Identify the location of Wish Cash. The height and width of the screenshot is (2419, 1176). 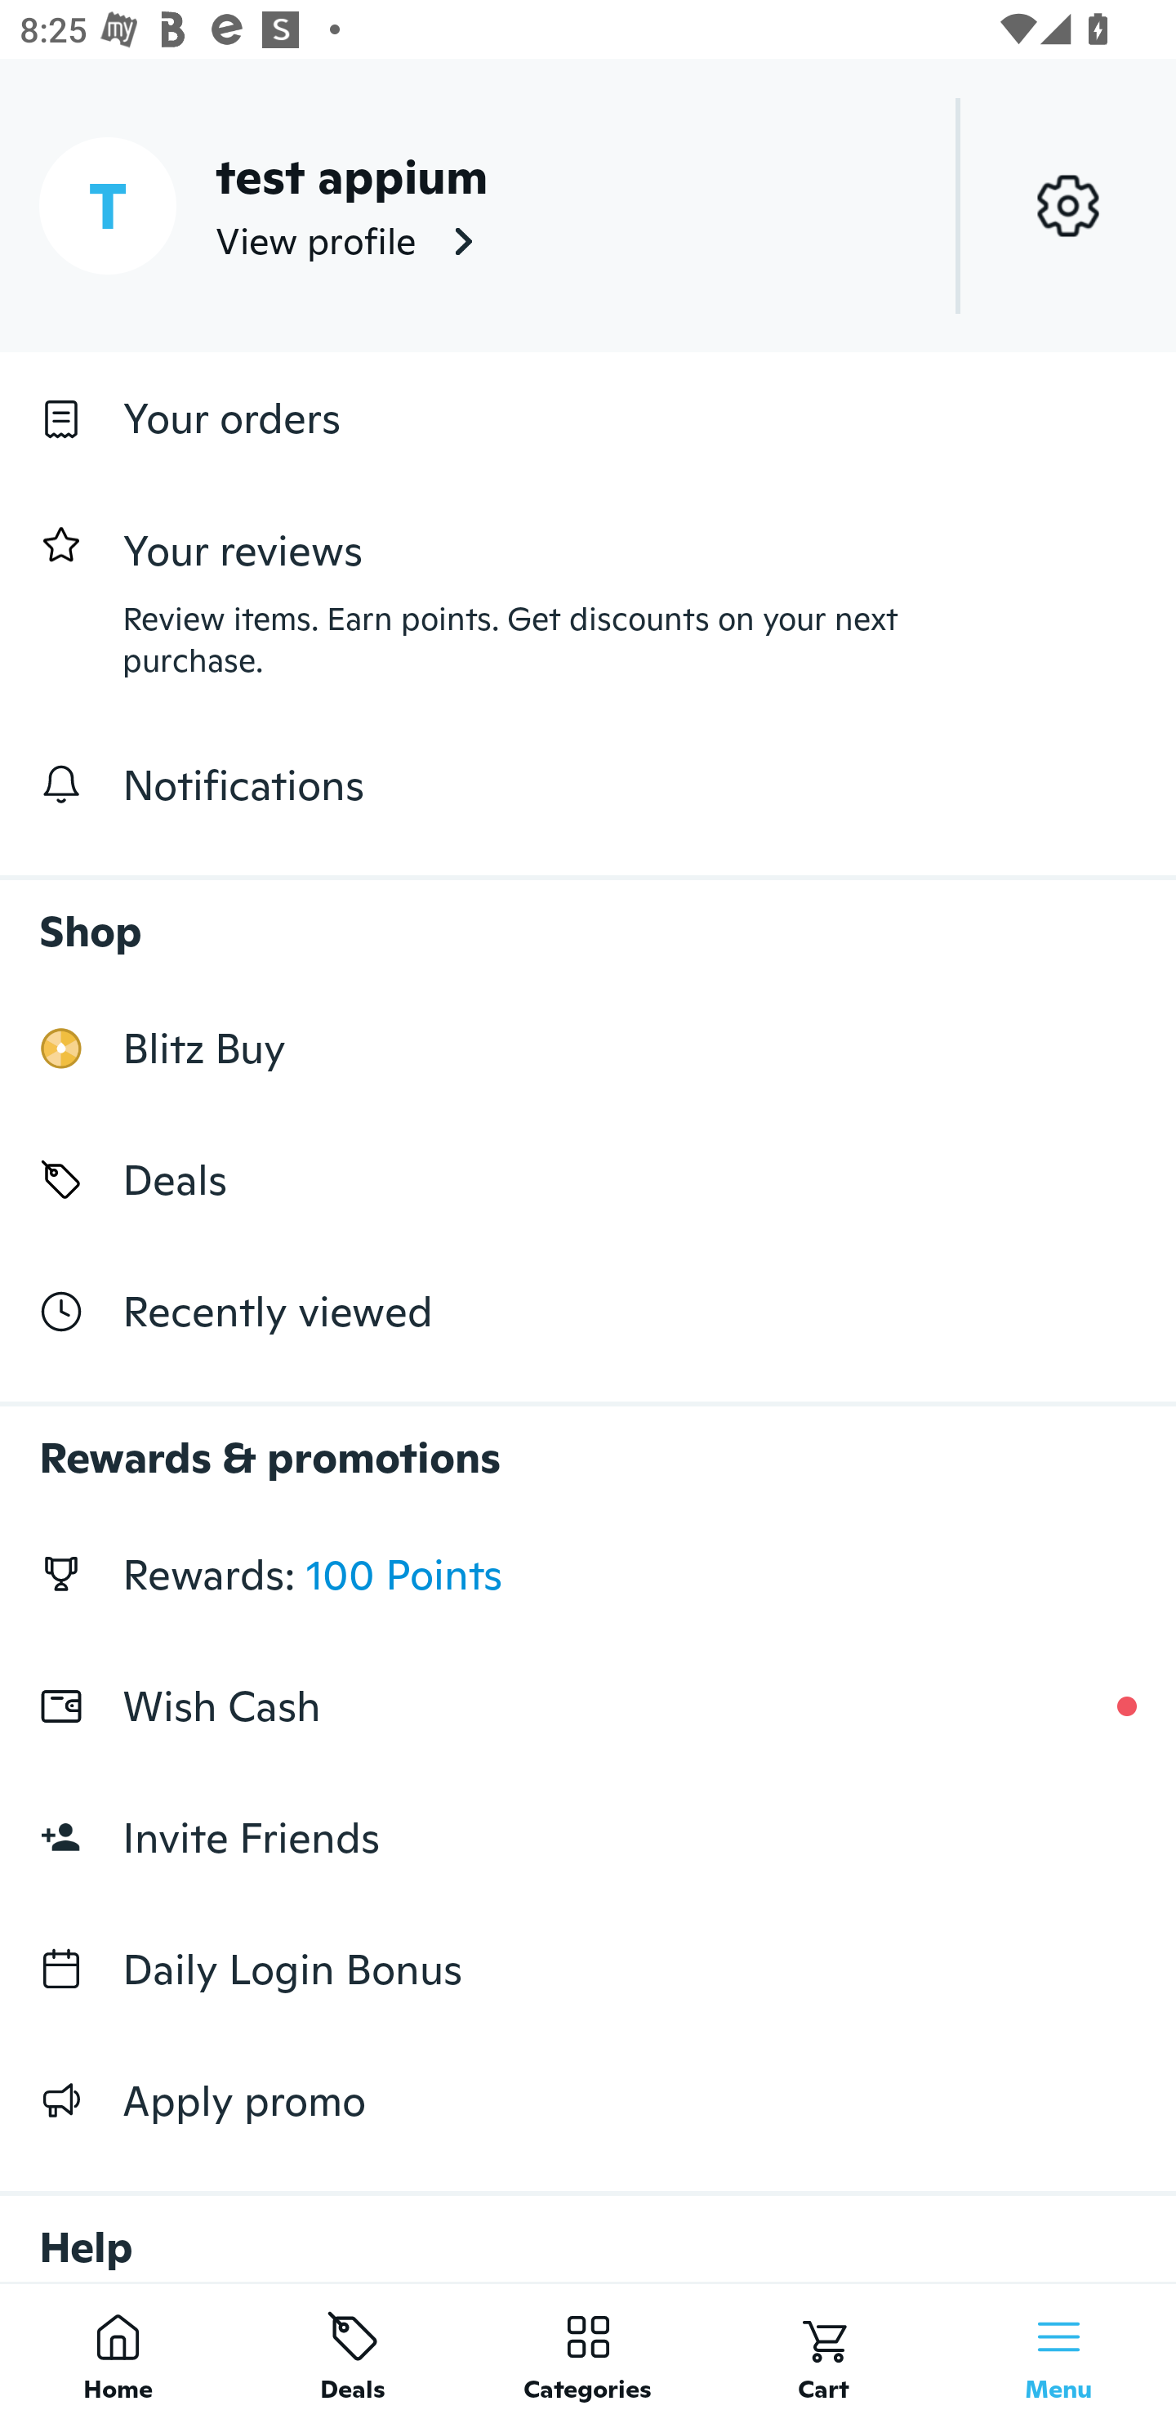
(588, 1706).